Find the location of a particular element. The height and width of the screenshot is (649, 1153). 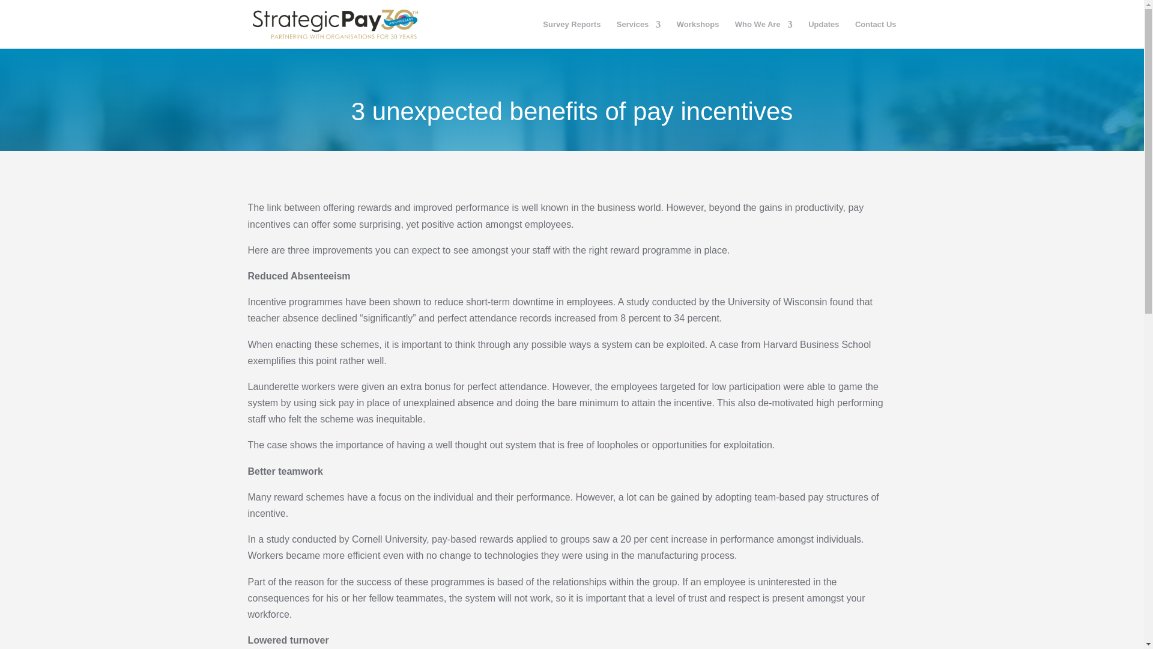

Services is located at coordinates (639, 35).